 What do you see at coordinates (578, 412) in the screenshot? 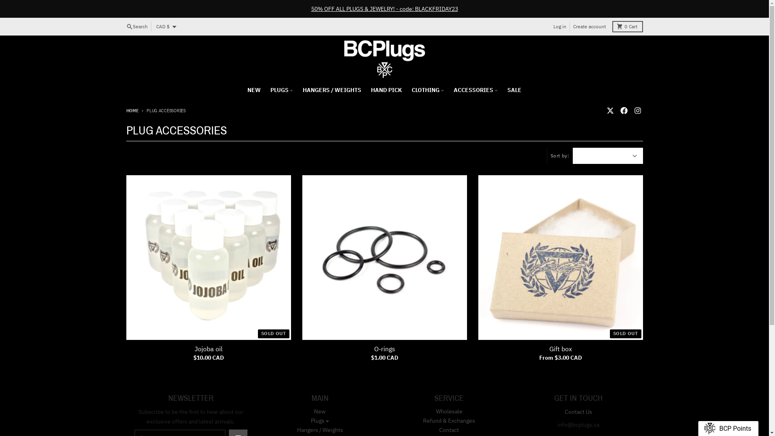
I see `Contact Us` at bounding box center [578, 412].